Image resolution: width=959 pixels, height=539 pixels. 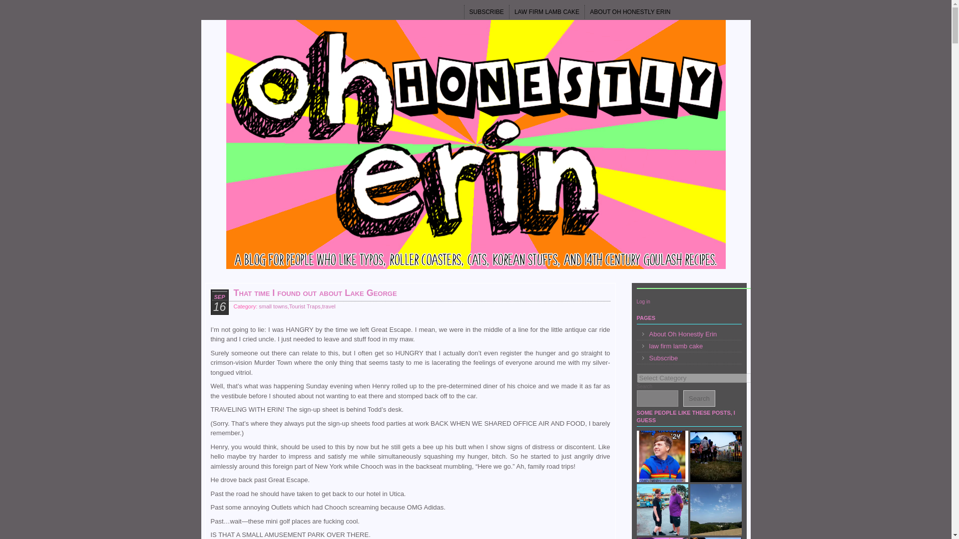 I want to click on Log in, so click(x=643, y=301).